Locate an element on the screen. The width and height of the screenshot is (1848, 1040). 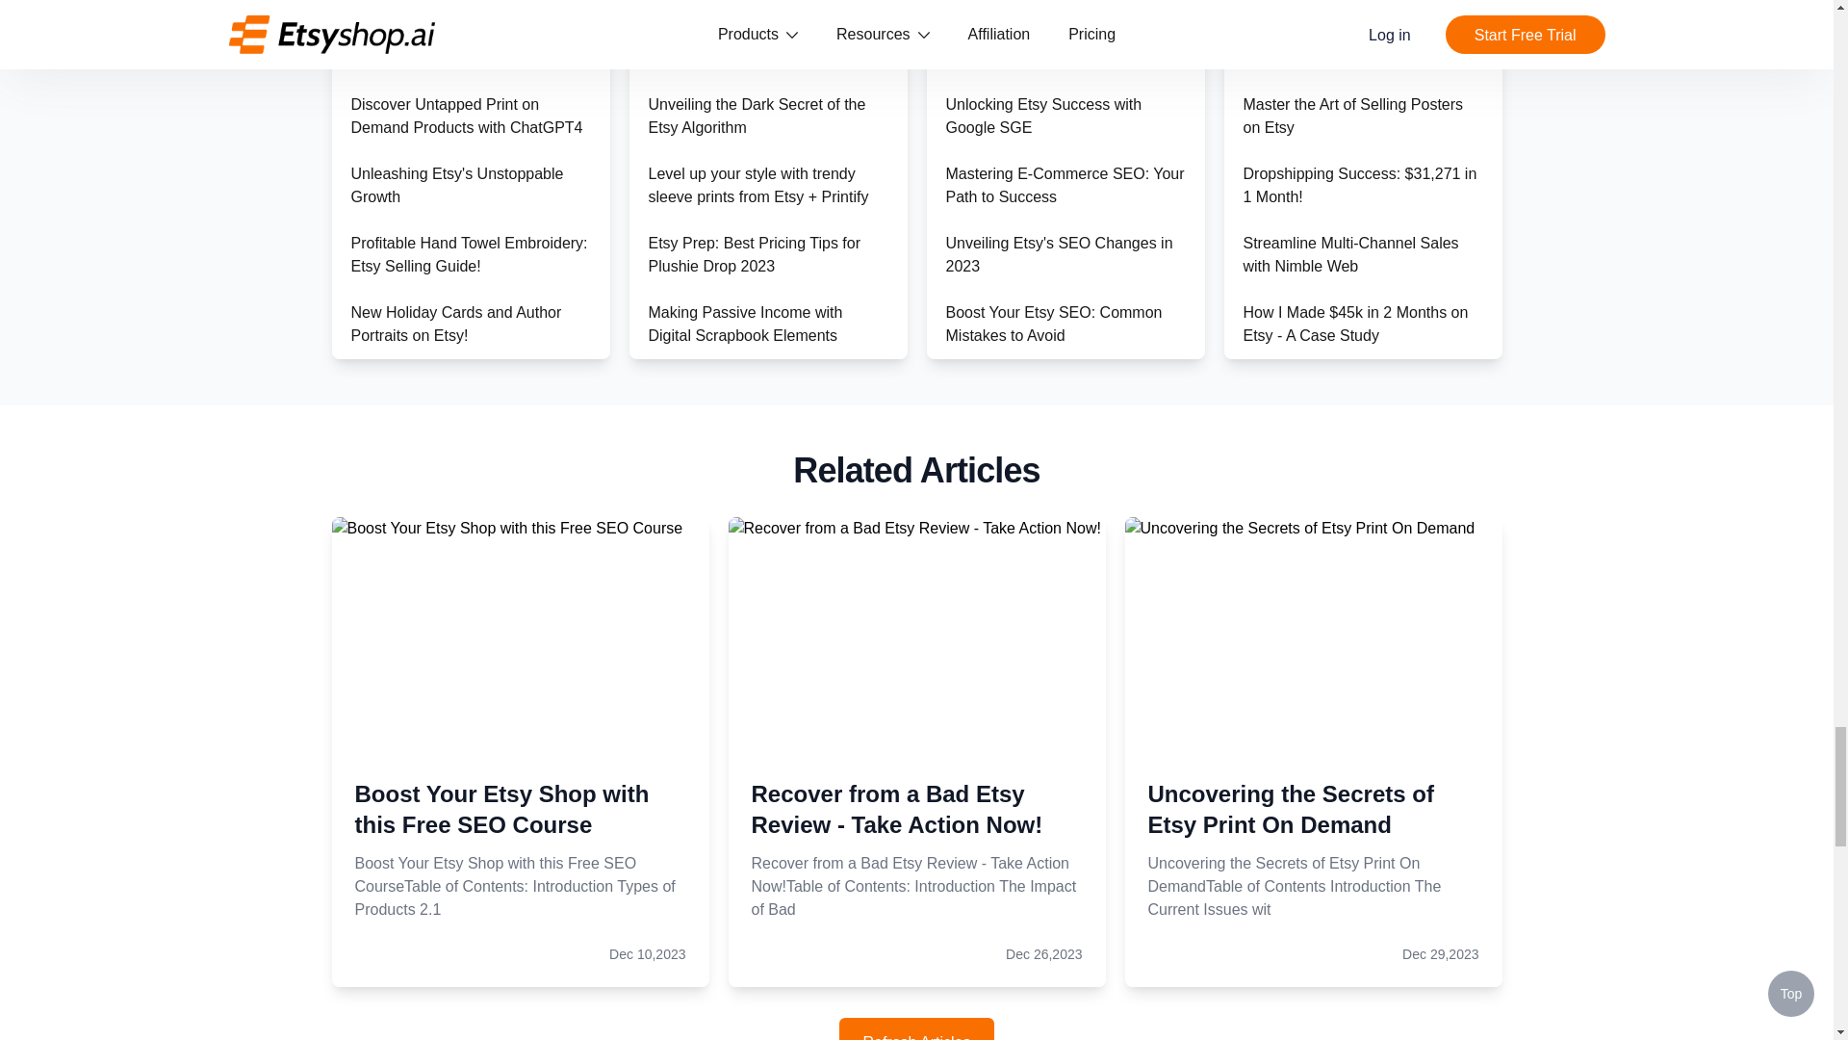
New Holiday Cards and Author Portraits on Etsy! is located at coordinates (456, 324).